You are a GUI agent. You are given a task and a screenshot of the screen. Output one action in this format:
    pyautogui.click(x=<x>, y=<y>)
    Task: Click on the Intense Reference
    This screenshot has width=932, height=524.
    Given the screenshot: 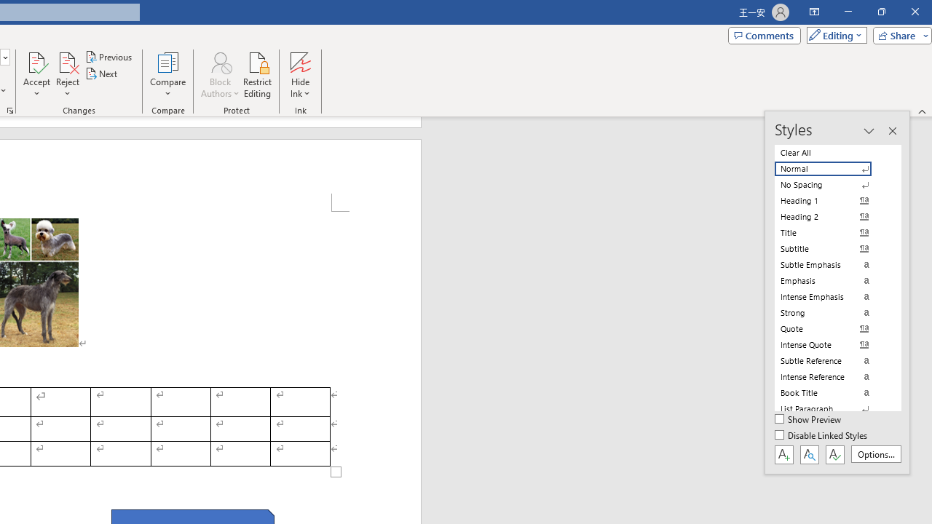 What is the action you would take?
    pyautogui.click(x=832, y=377)
    